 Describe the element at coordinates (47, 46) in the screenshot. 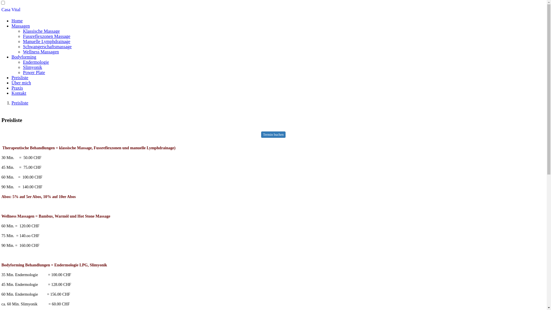

I see `Schwangerschaftsmassage` at that location.